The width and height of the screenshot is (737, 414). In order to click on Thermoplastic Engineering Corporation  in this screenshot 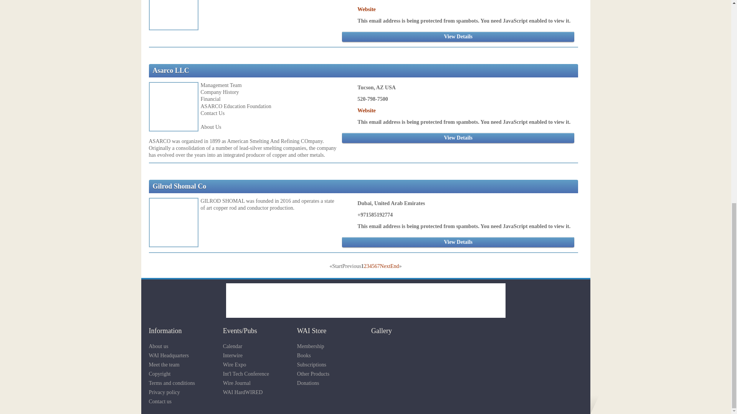, I will do `click(365, 301)`.